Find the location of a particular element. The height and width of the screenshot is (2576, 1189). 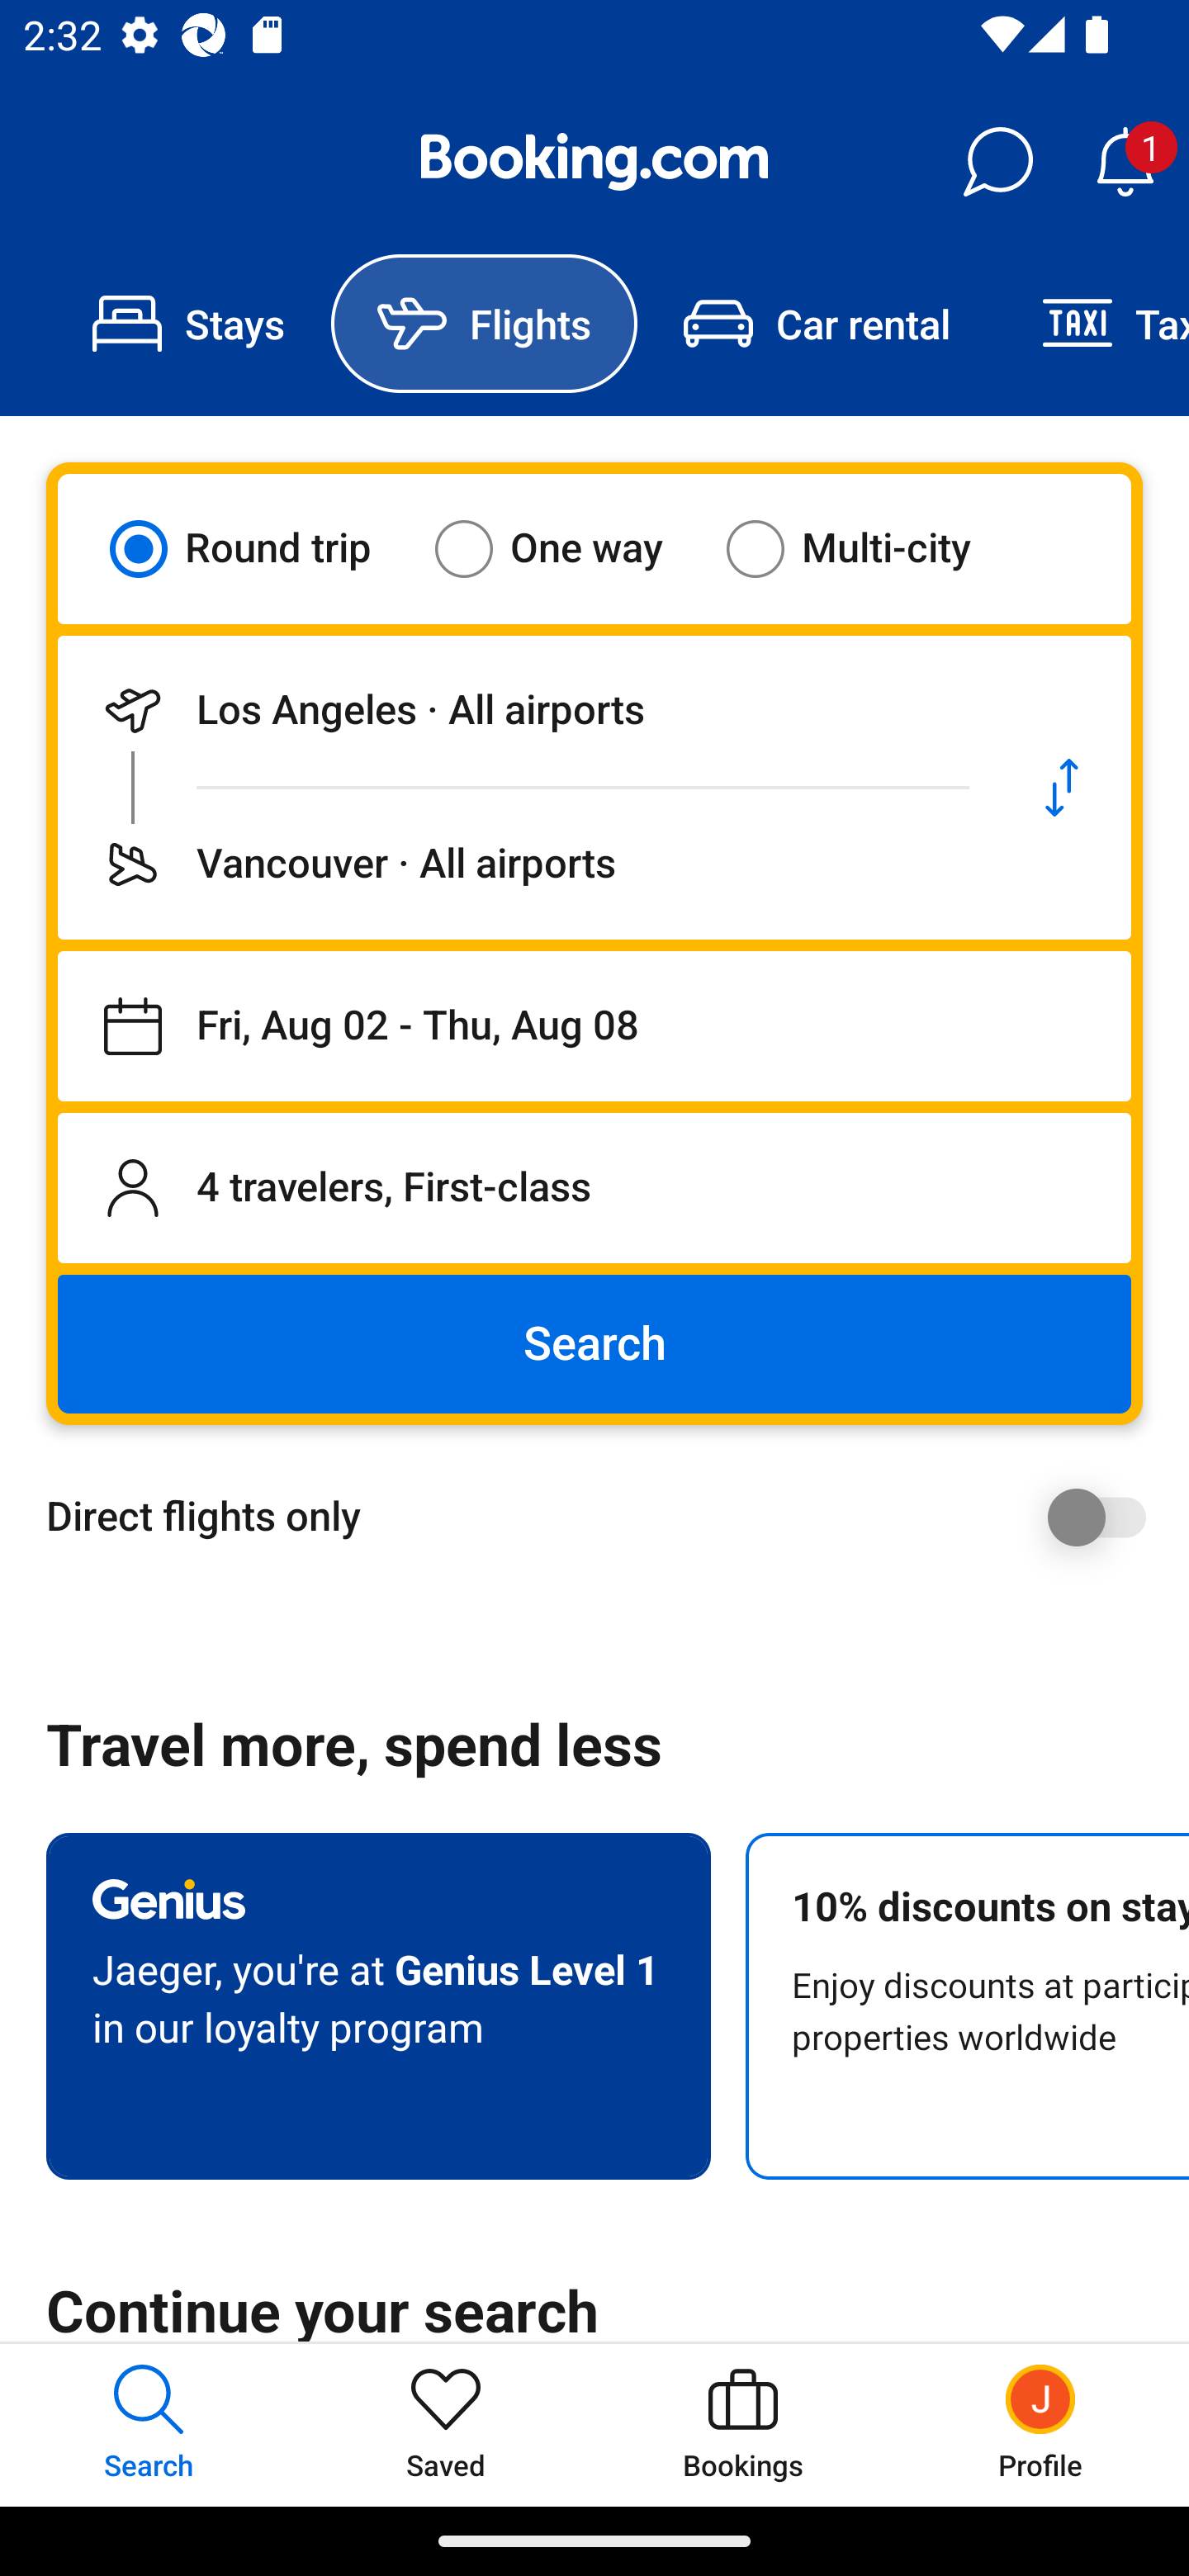

Departing on Fri, Aug 02, returning on Thu, Aug 08 is located at coordinates (594, 1026).